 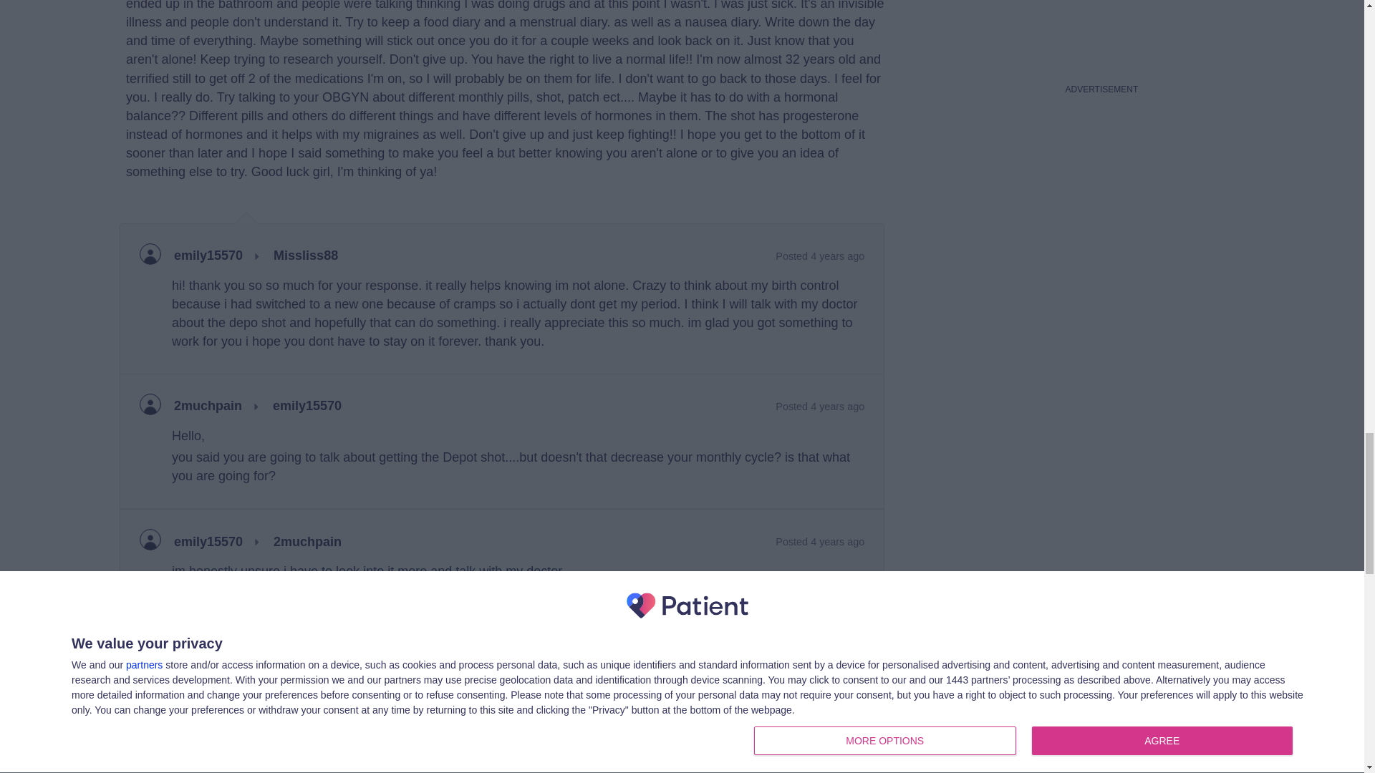 I want to click on View emily15570's profile, so click(x=156, y=757).